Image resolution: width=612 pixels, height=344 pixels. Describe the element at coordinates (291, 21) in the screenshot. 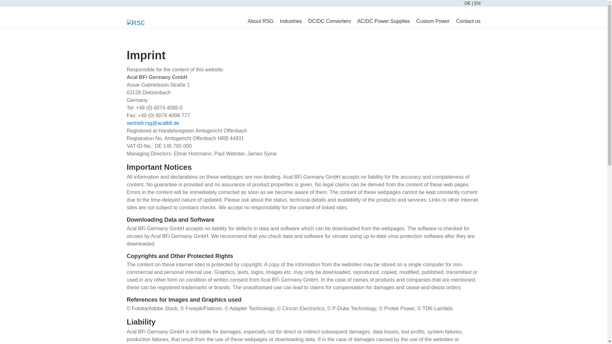

I see `Industries` at that location.